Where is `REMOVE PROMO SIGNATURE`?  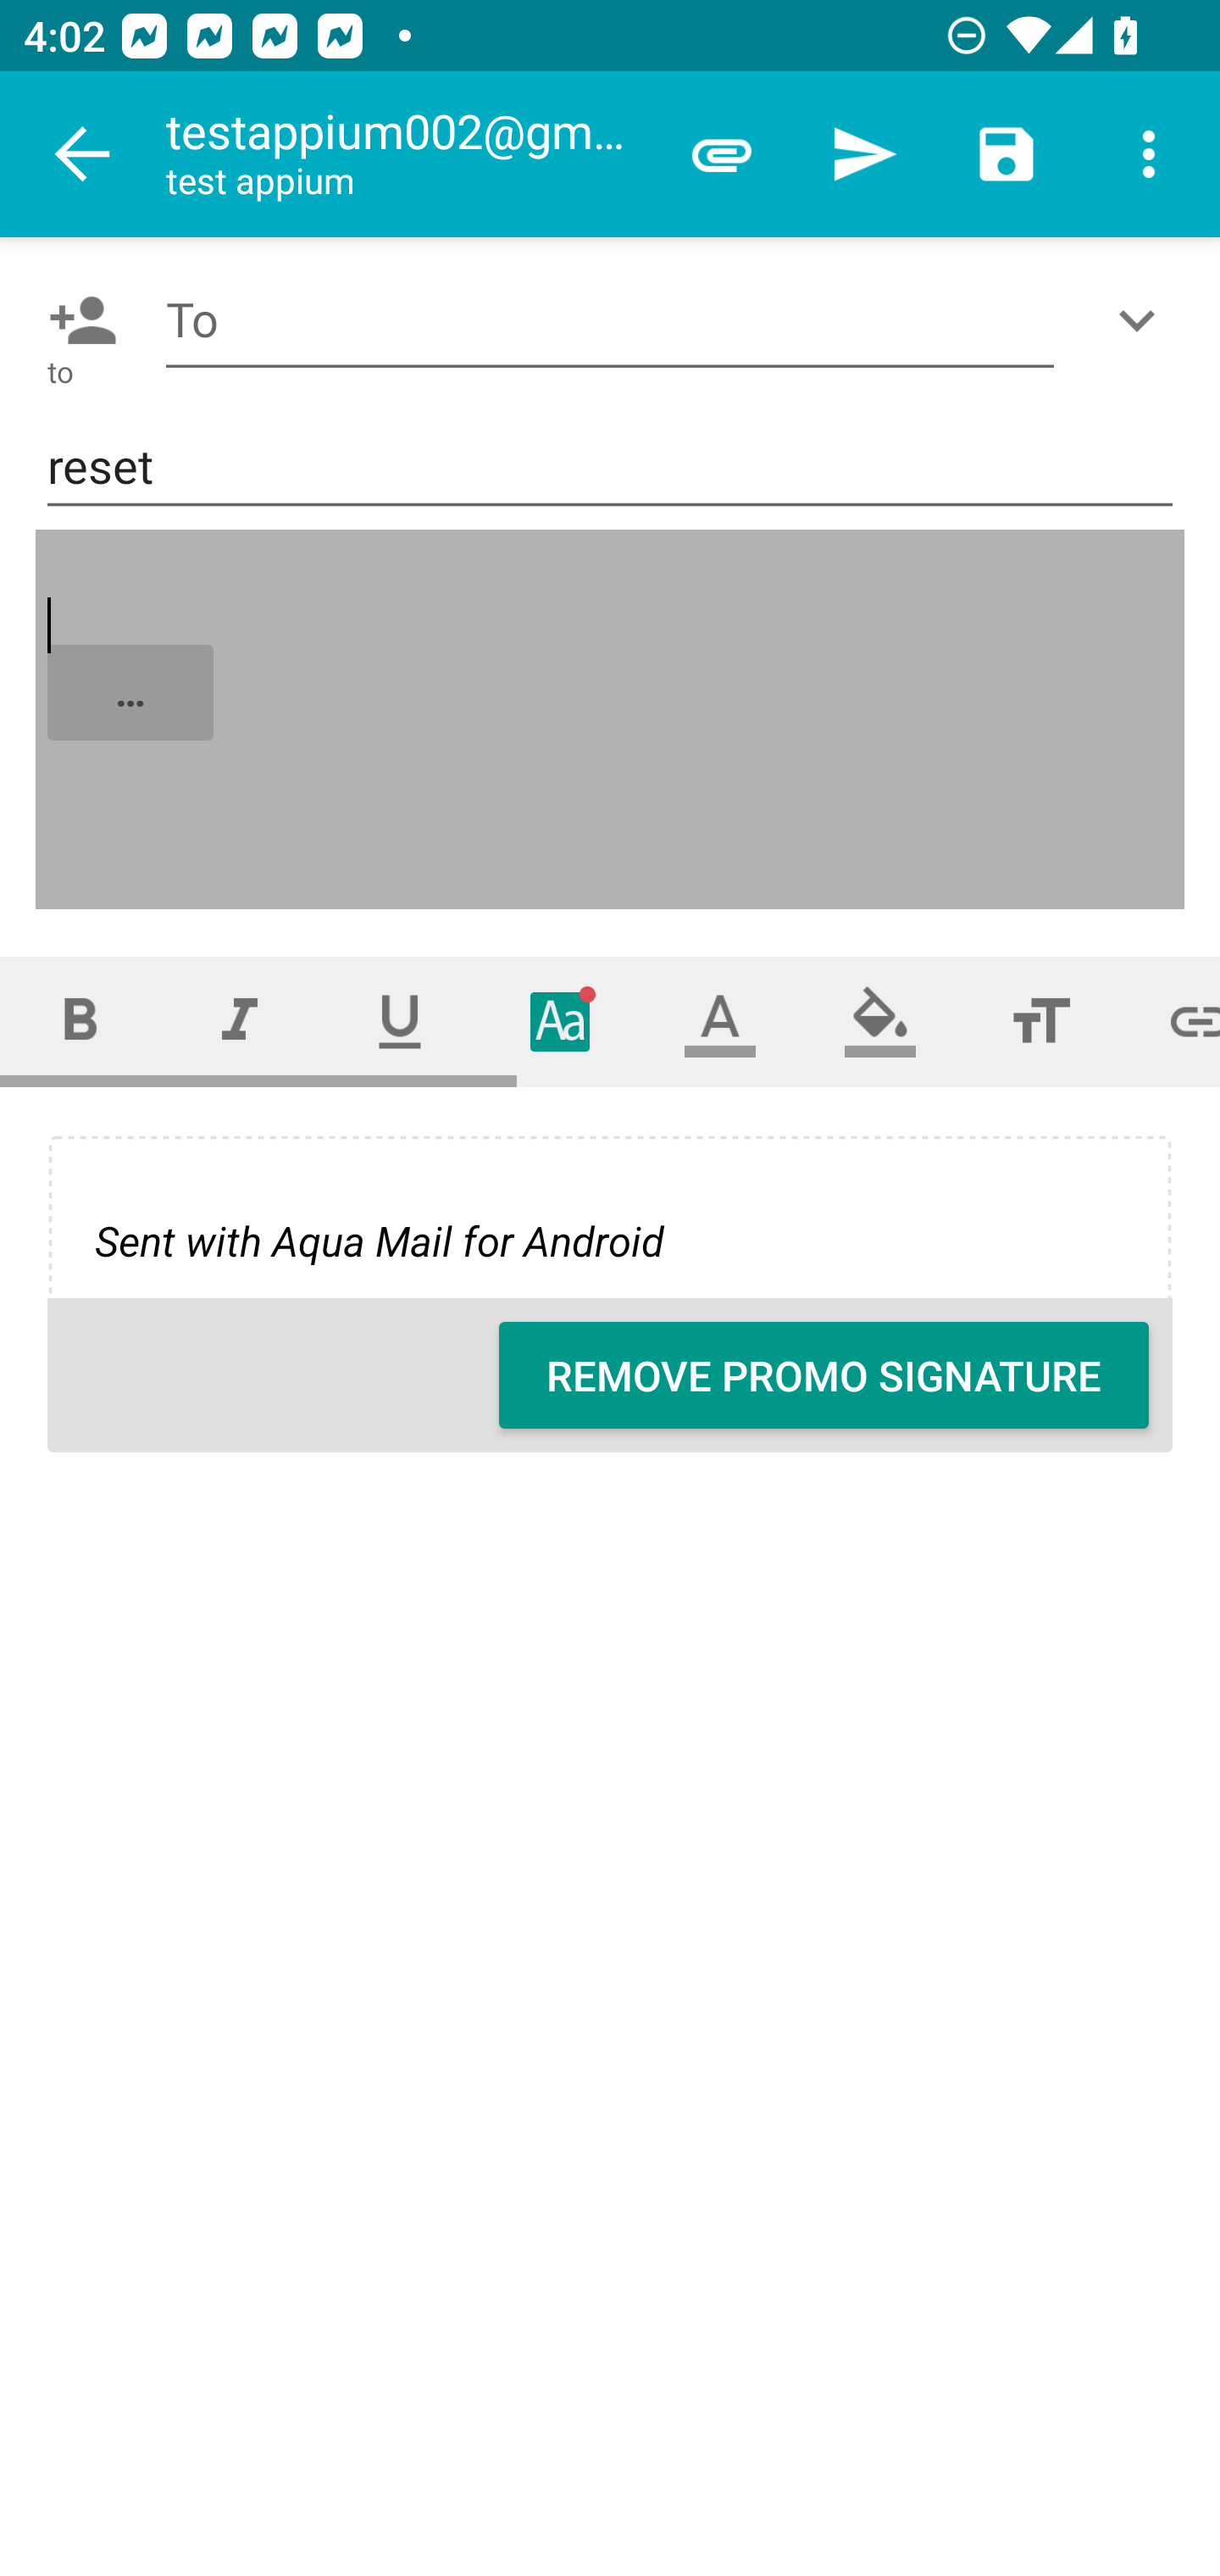
REMOVE PROMO SIGNATURE is located at coordinates (823, 1375).